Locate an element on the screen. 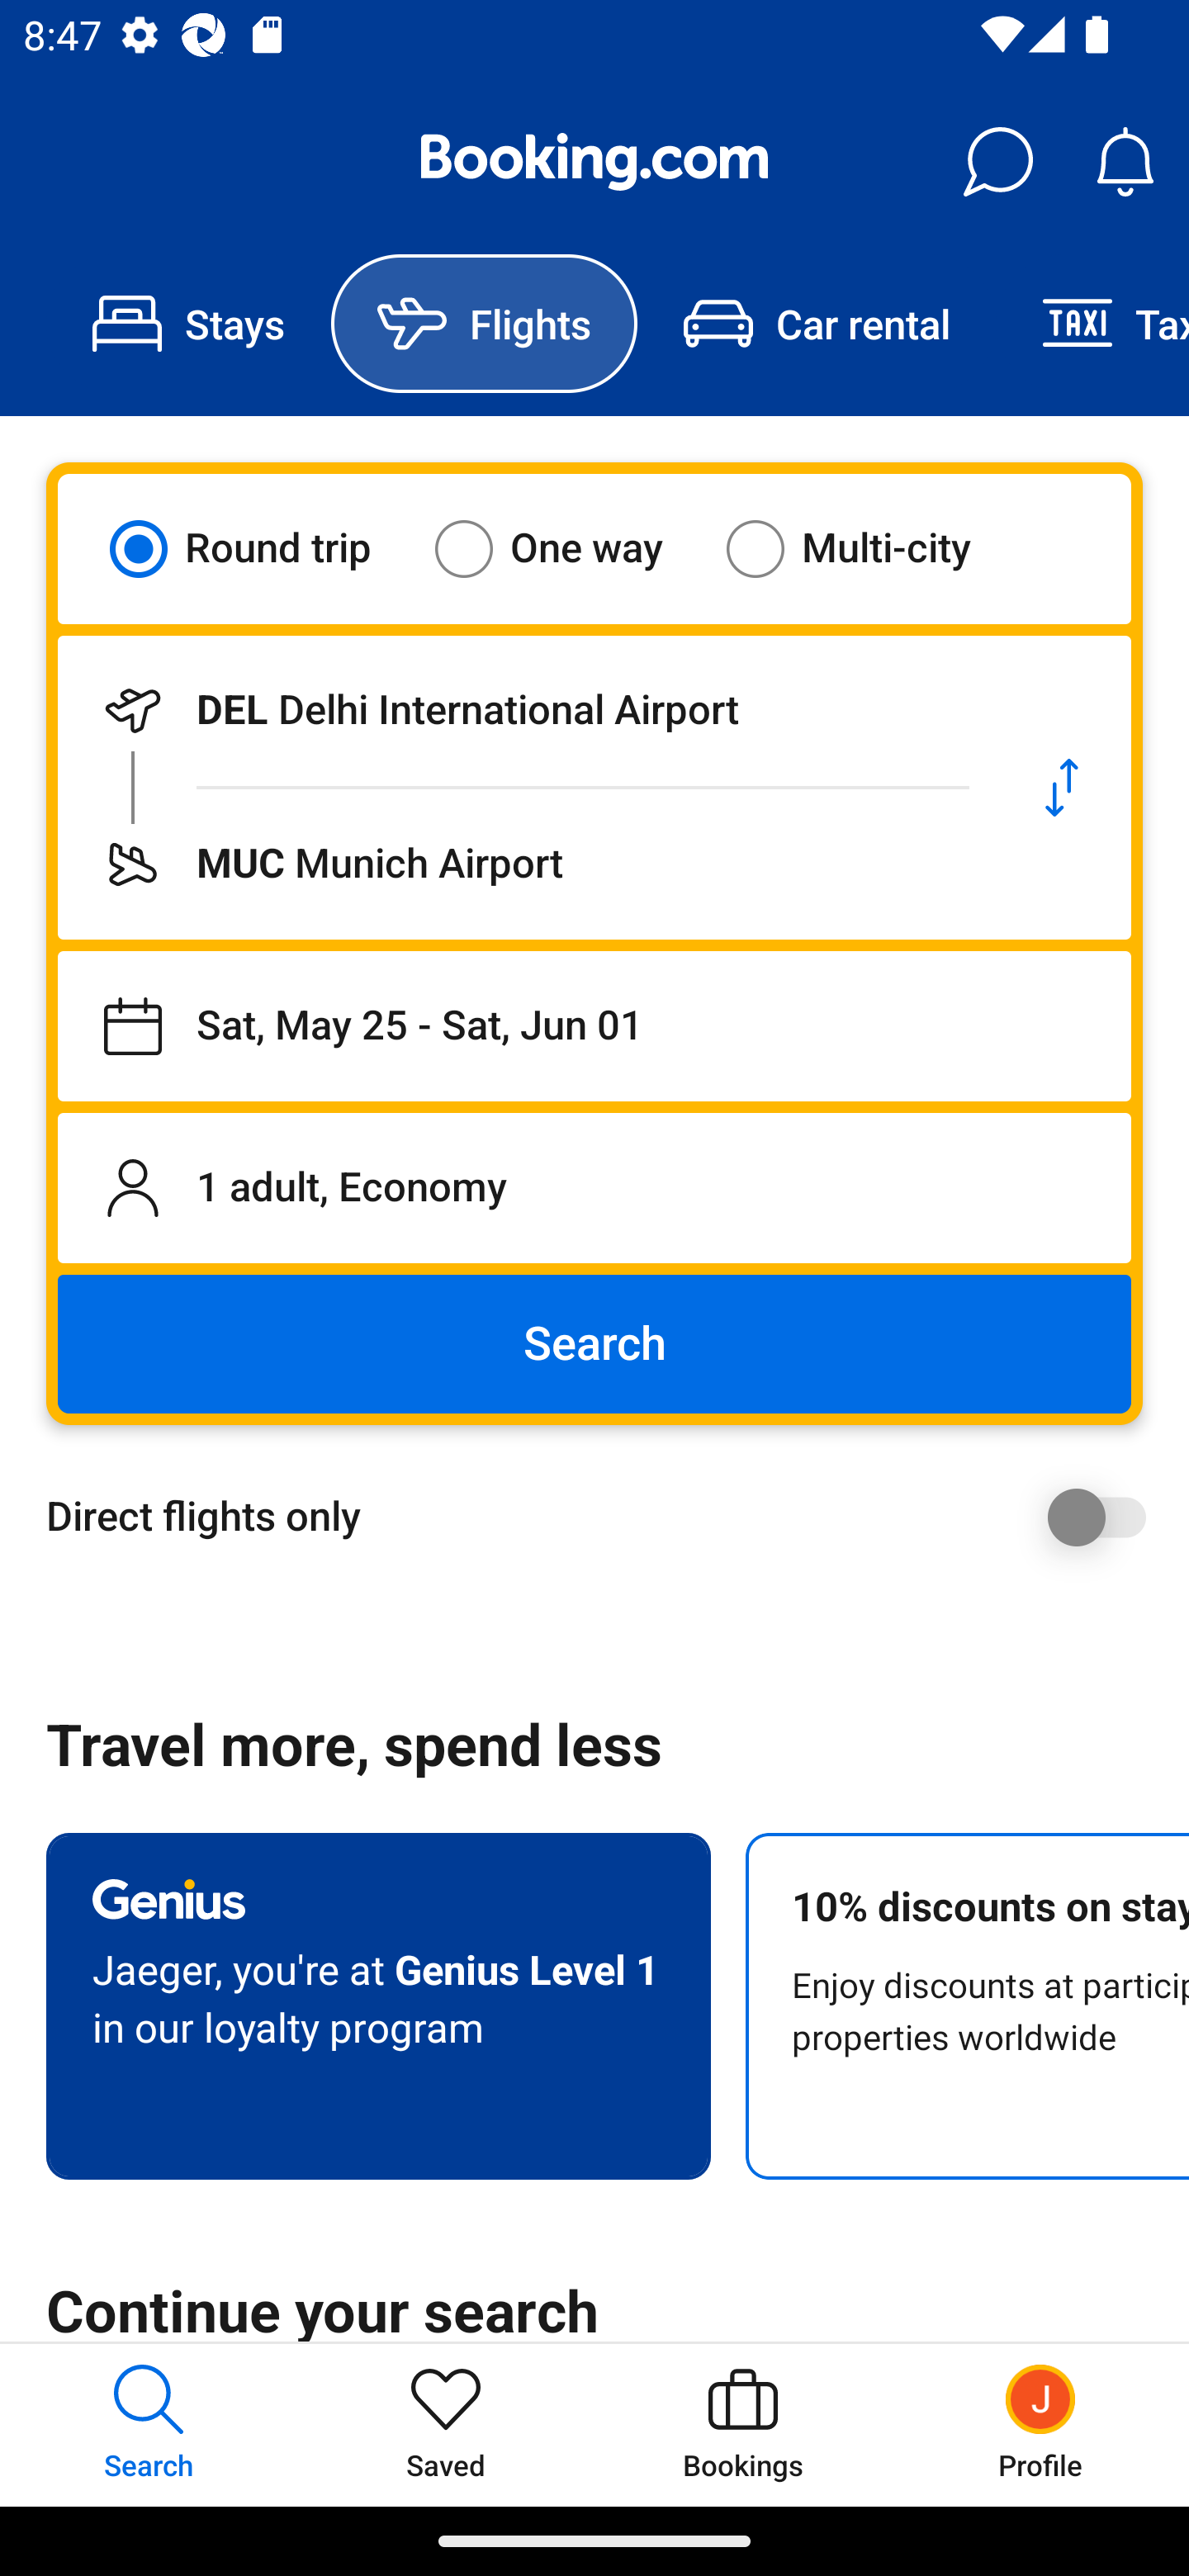 The height and width of the screenshot is (2576, 1189). Bookings is located at coordinates (743, 2424).